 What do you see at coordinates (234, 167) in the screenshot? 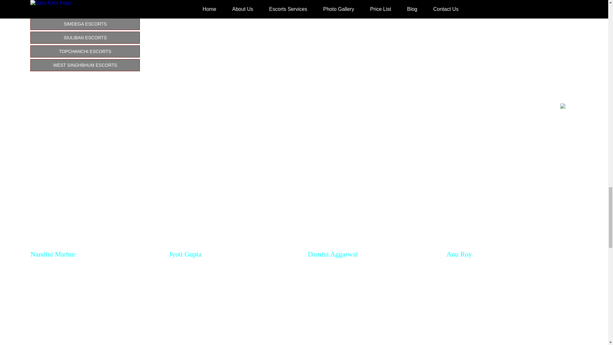
I see `Jyoti Gupta Escort Girl` at bounding box center [234, 167].